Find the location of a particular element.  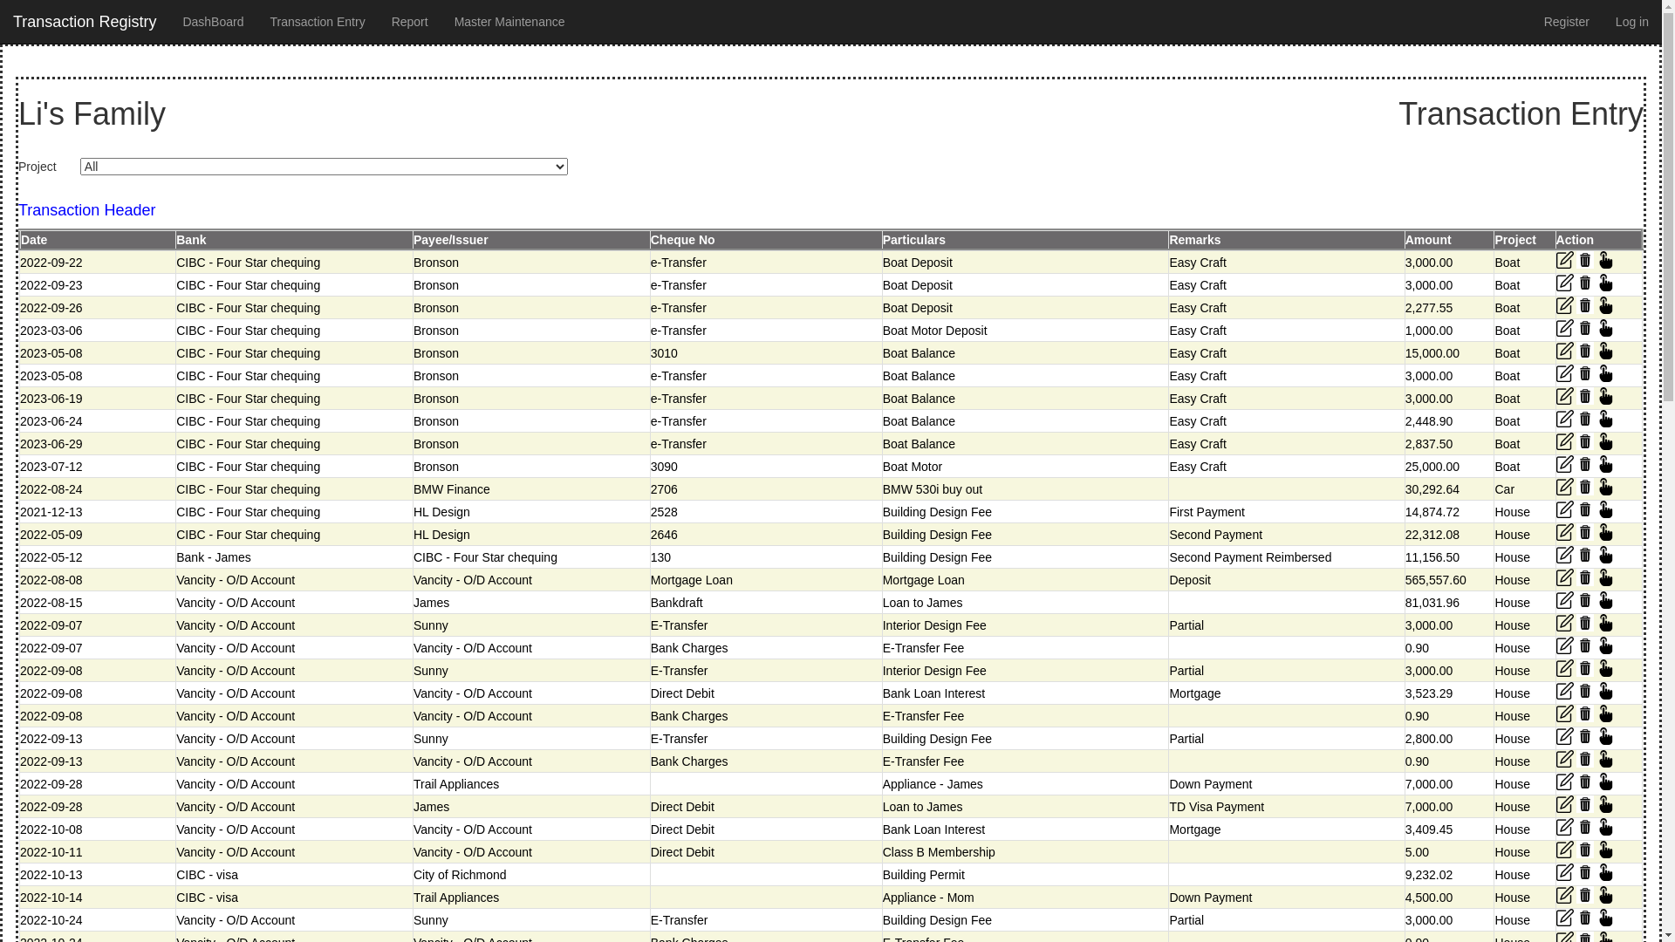

Select is located at coordinates (1606, 283).